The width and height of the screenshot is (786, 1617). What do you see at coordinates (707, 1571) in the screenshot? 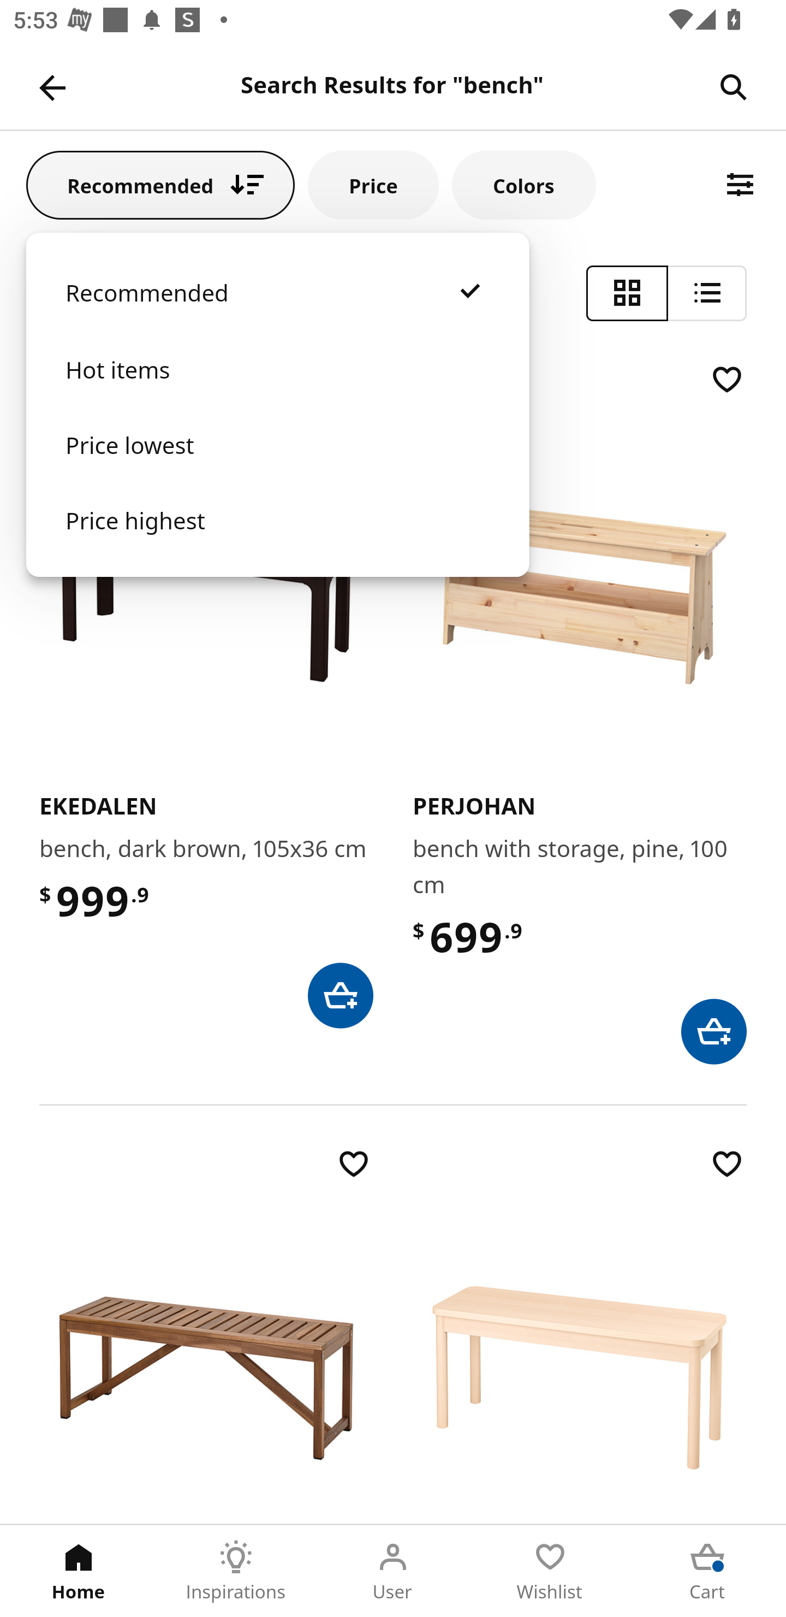
I see `Cart
Tab 5 of 5` at bounding box center [707, 1571].